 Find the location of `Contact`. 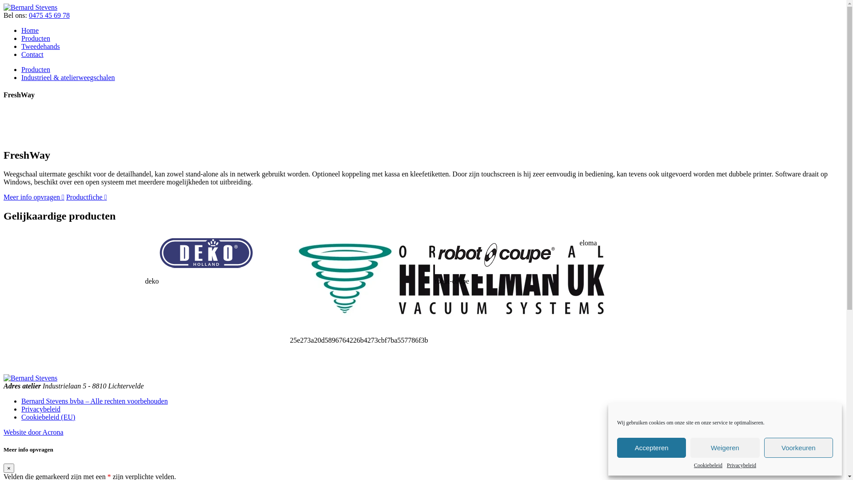

Contact is located at coordinates (32, 54).